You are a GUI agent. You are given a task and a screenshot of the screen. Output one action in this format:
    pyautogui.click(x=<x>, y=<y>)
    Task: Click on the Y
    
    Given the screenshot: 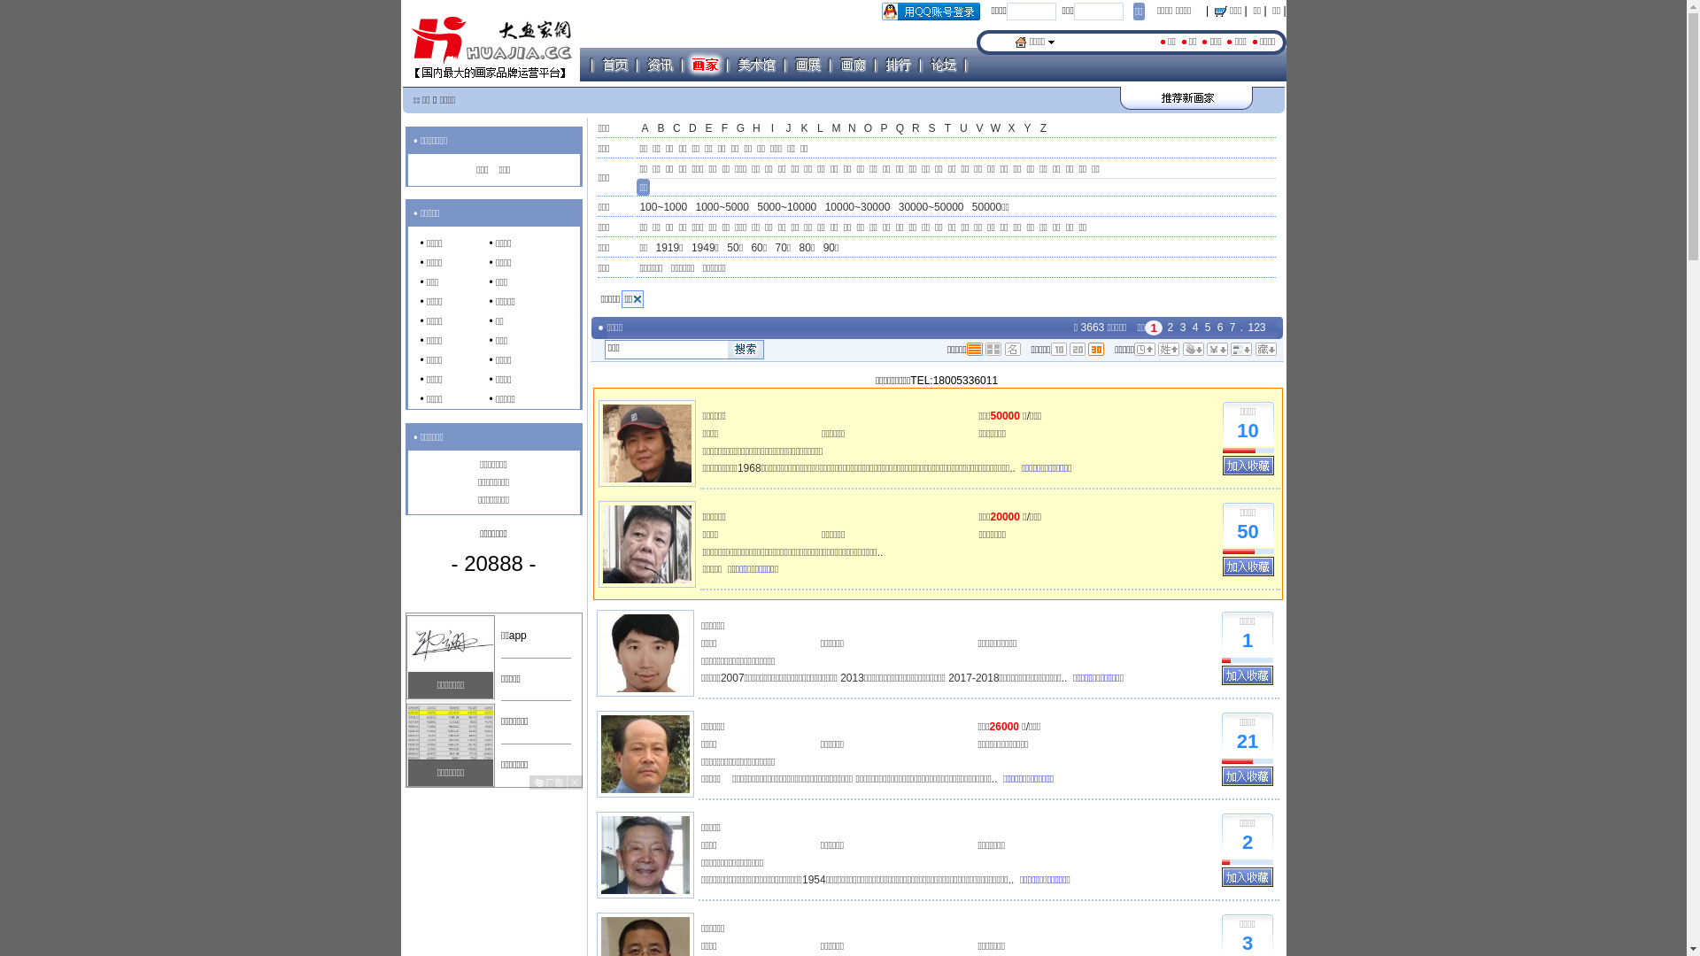 What is the action you would take?
    pyautogui.click(x=1027, y=129)
    